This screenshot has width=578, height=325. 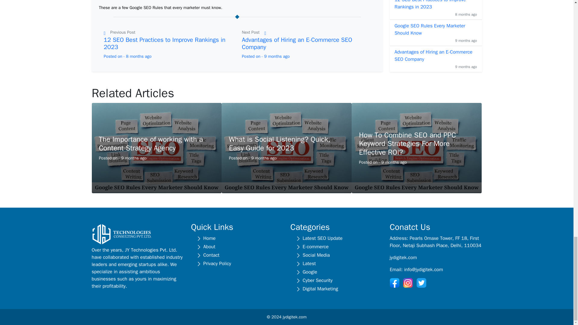 I want to click on Social Media, so click(x=338, y=255).